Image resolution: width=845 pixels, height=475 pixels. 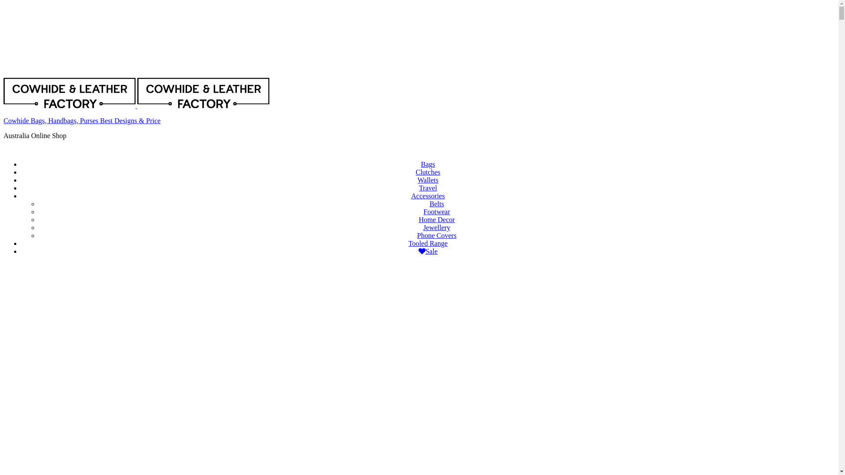 I want to click on Footwear, so click(x=437, y=212).